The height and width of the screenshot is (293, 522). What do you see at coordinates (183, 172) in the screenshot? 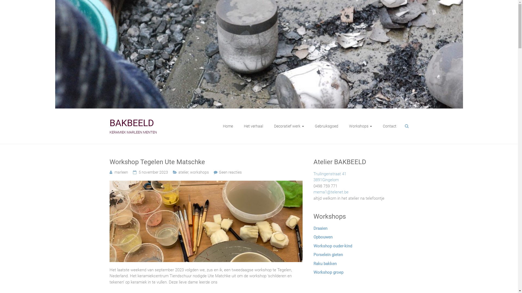
I see `atelier` at bounding box center [183, 172].